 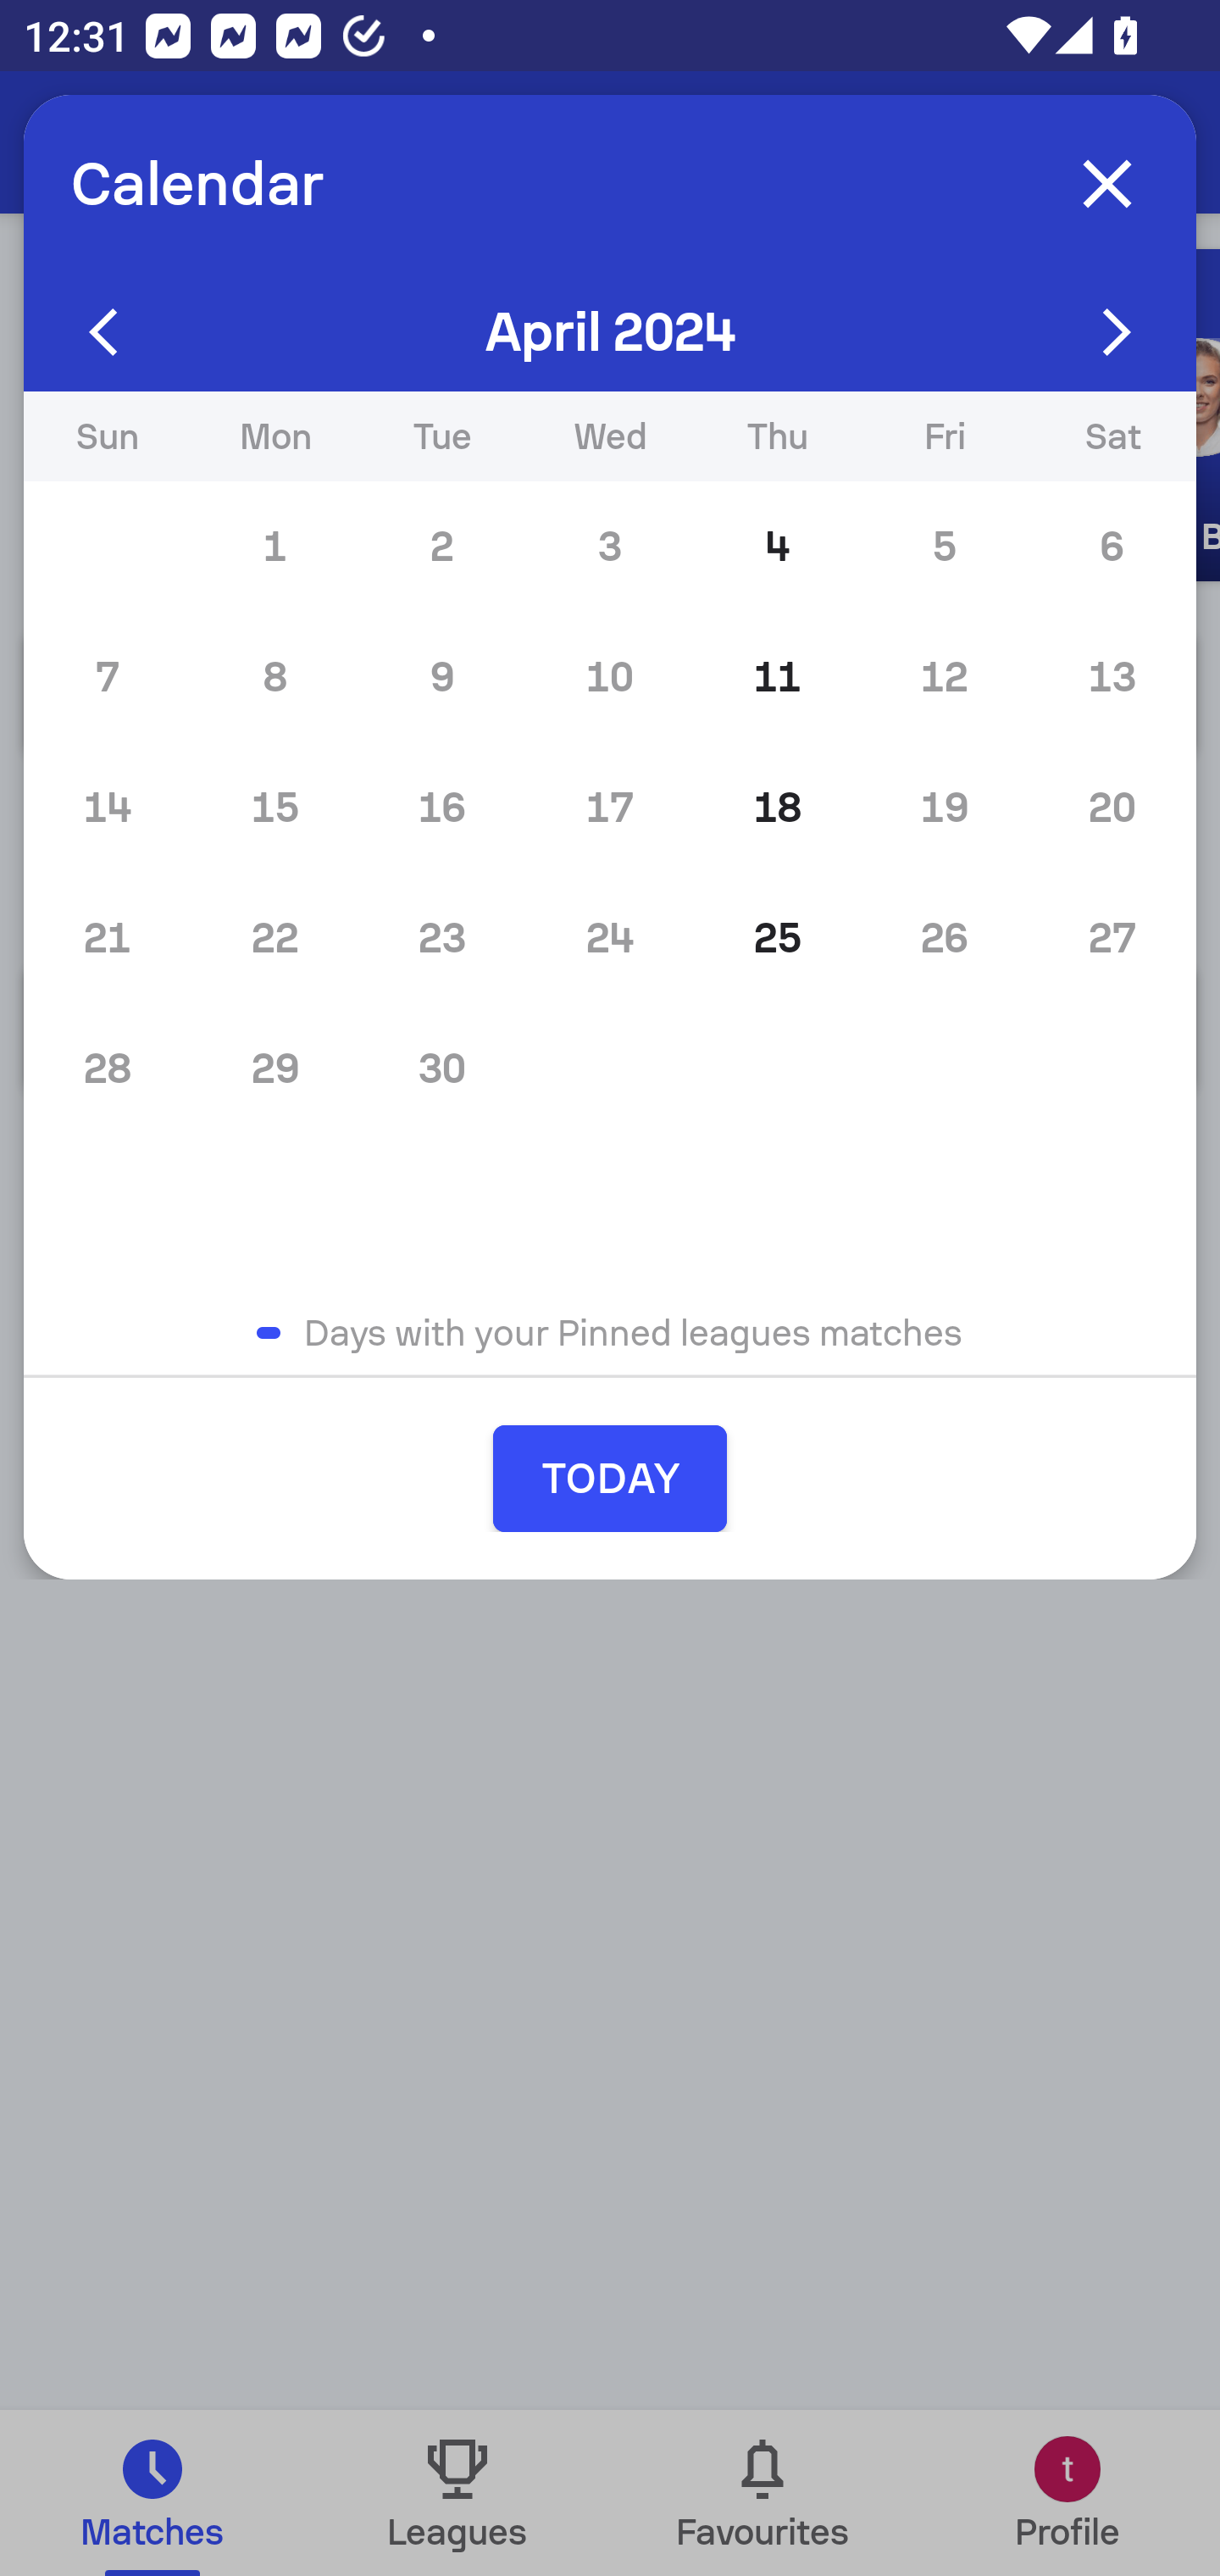 What do you see at coordinates (610, 1478) in the screenshot?
I see `TODAY` at bounding box center [610, 1478].